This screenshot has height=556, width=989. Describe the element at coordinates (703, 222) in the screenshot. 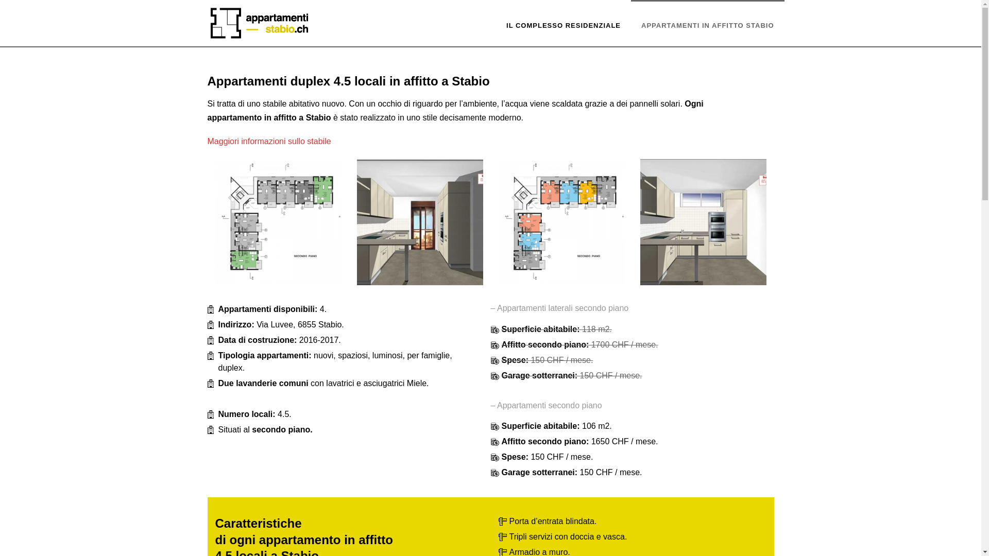

I see `Appartamenti duplex 4.5 locali: le cucine` at that location.